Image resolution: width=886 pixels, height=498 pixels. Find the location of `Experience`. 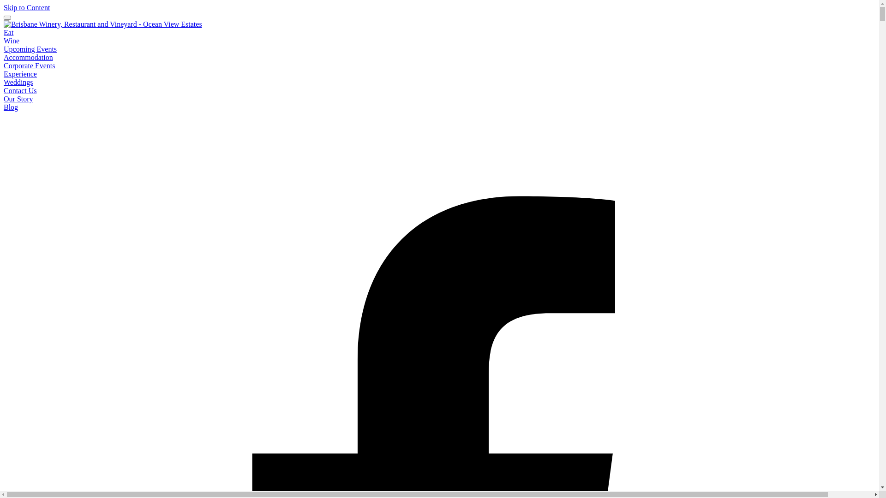

Experience is located at coordinates (20, 74).